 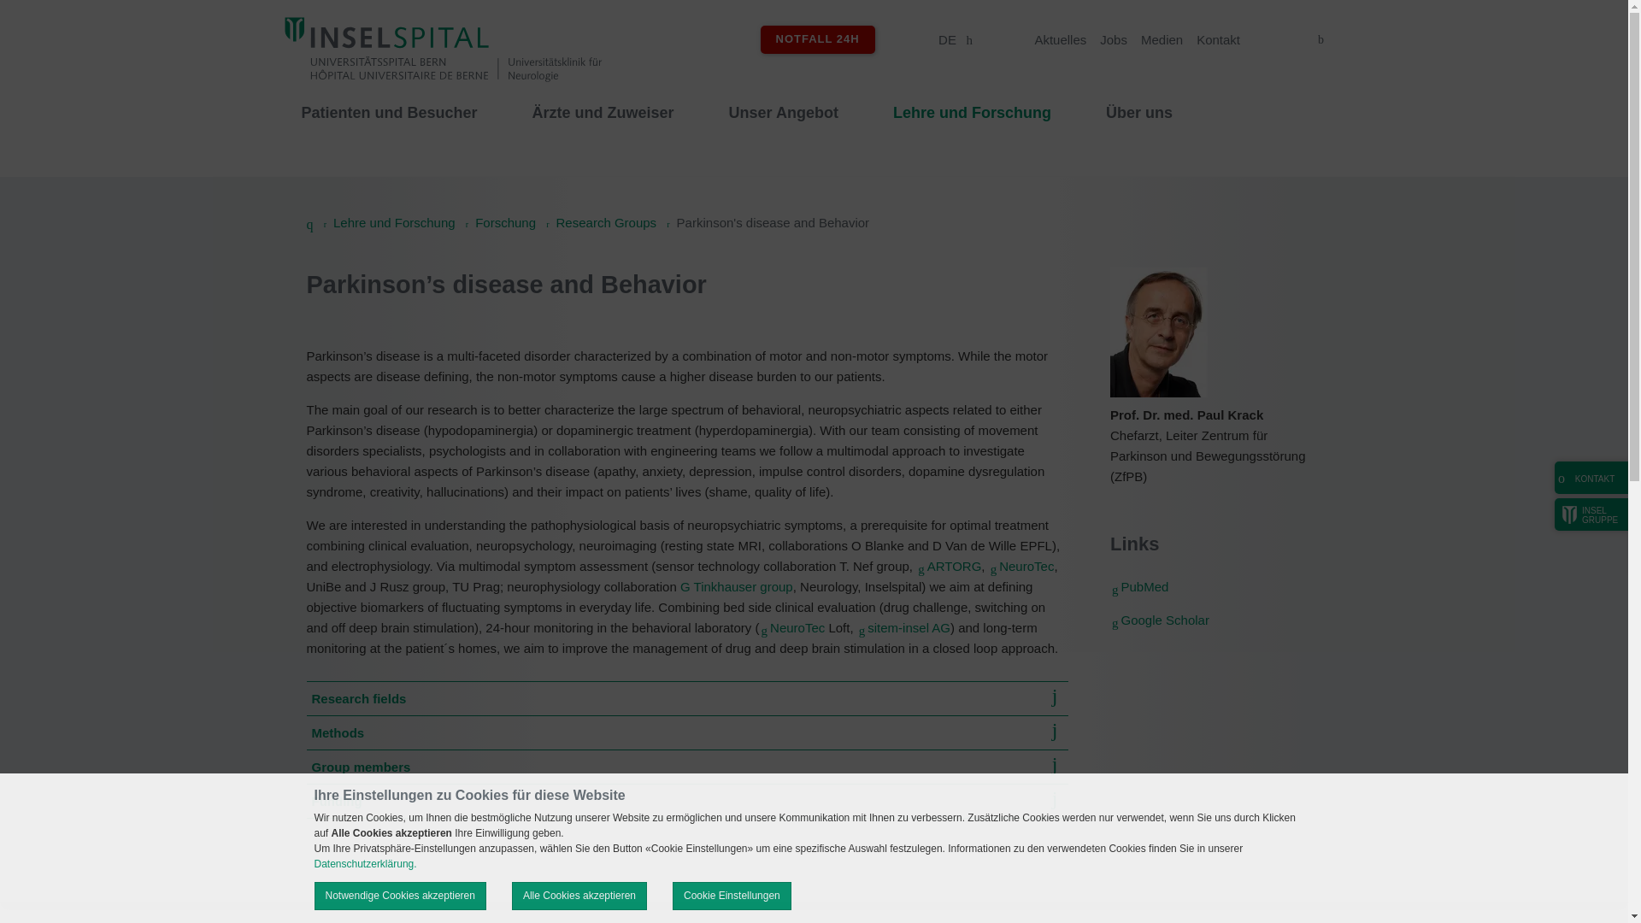 I want to click on Jobs, so click(x=1113, y=39).